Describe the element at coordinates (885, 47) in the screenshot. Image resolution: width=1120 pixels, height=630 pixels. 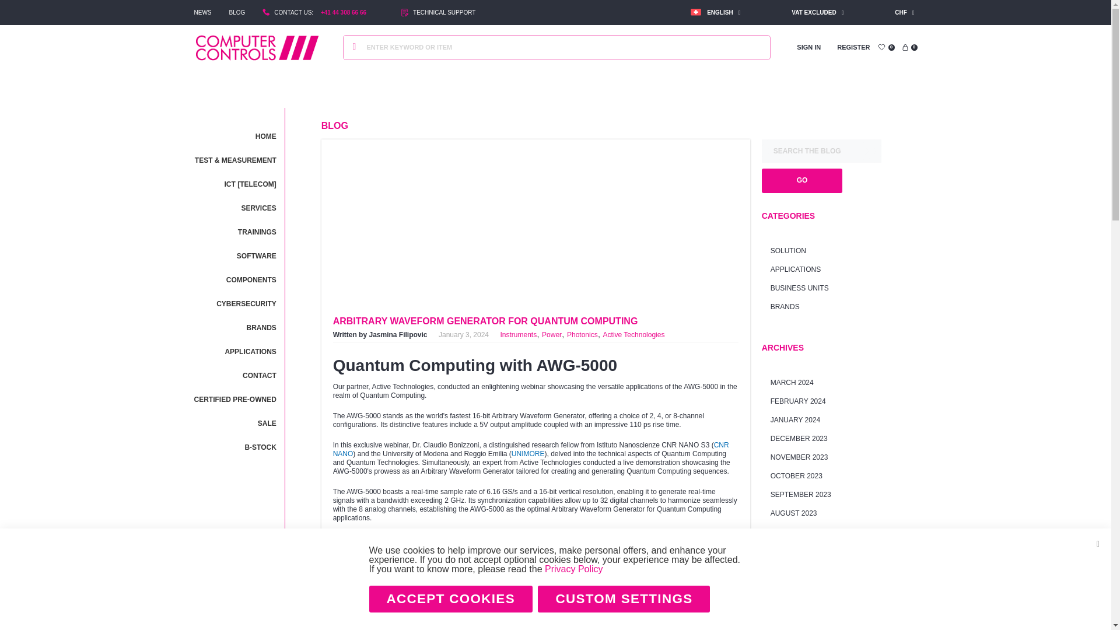
I see `0` at that location.